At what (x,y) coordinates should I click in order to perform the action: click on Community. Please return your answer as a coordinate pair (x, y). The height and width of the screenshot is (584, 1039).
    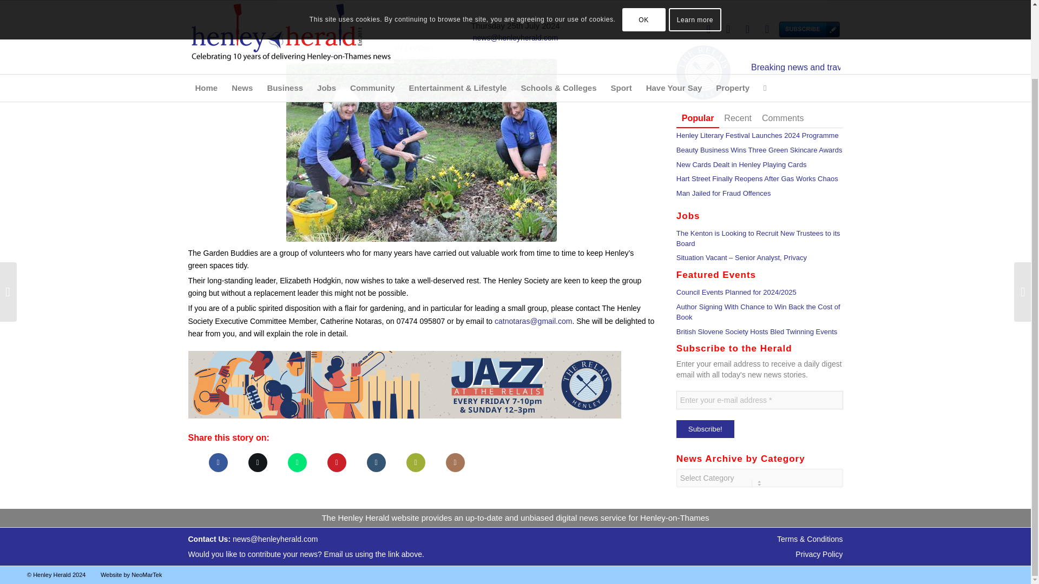
    Looking at the image, I should click on (372, 9).